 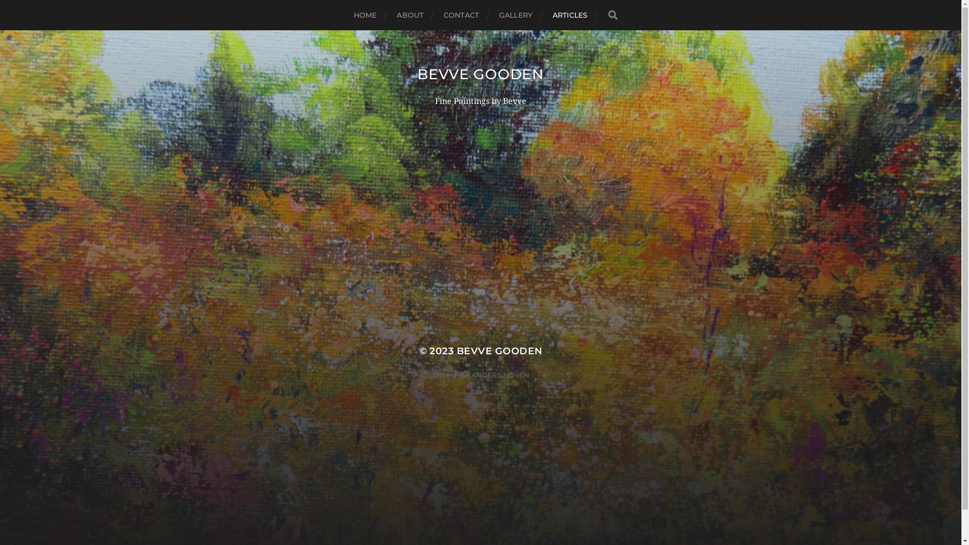 I want to click on BEVVE GOODEN, so click(x=500, y=351).